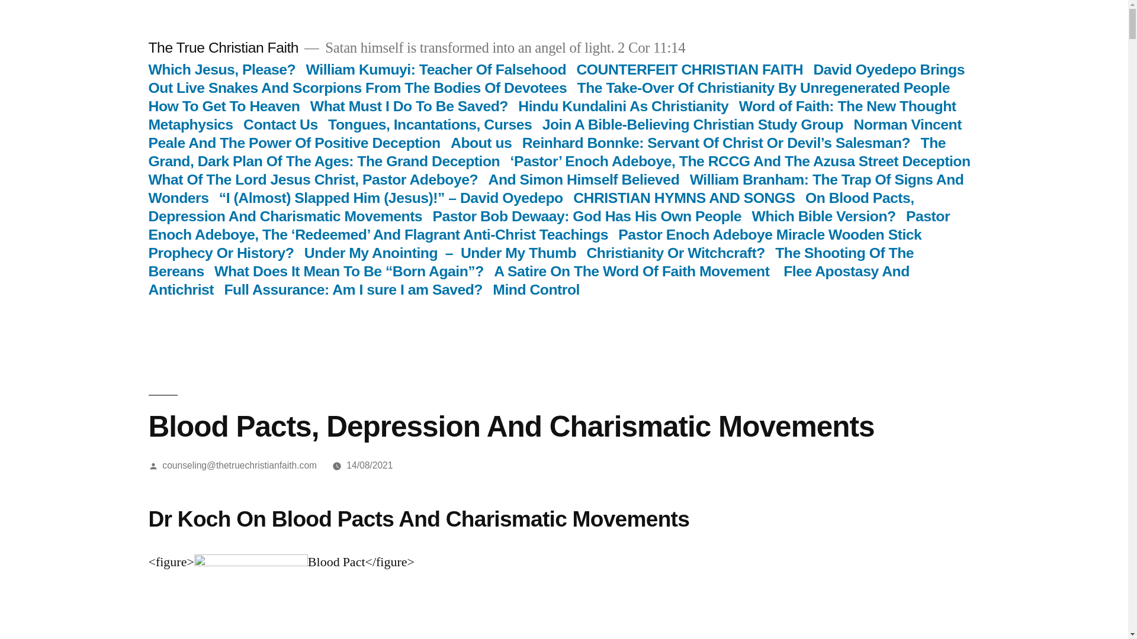 The width and height of the screenshot is (1137, 639). What do you see at coordinates (763, 88) in the screenshot?
I see `The Take-Over Of Christianity By Unregenerated People` at bounding box center [763, 88].